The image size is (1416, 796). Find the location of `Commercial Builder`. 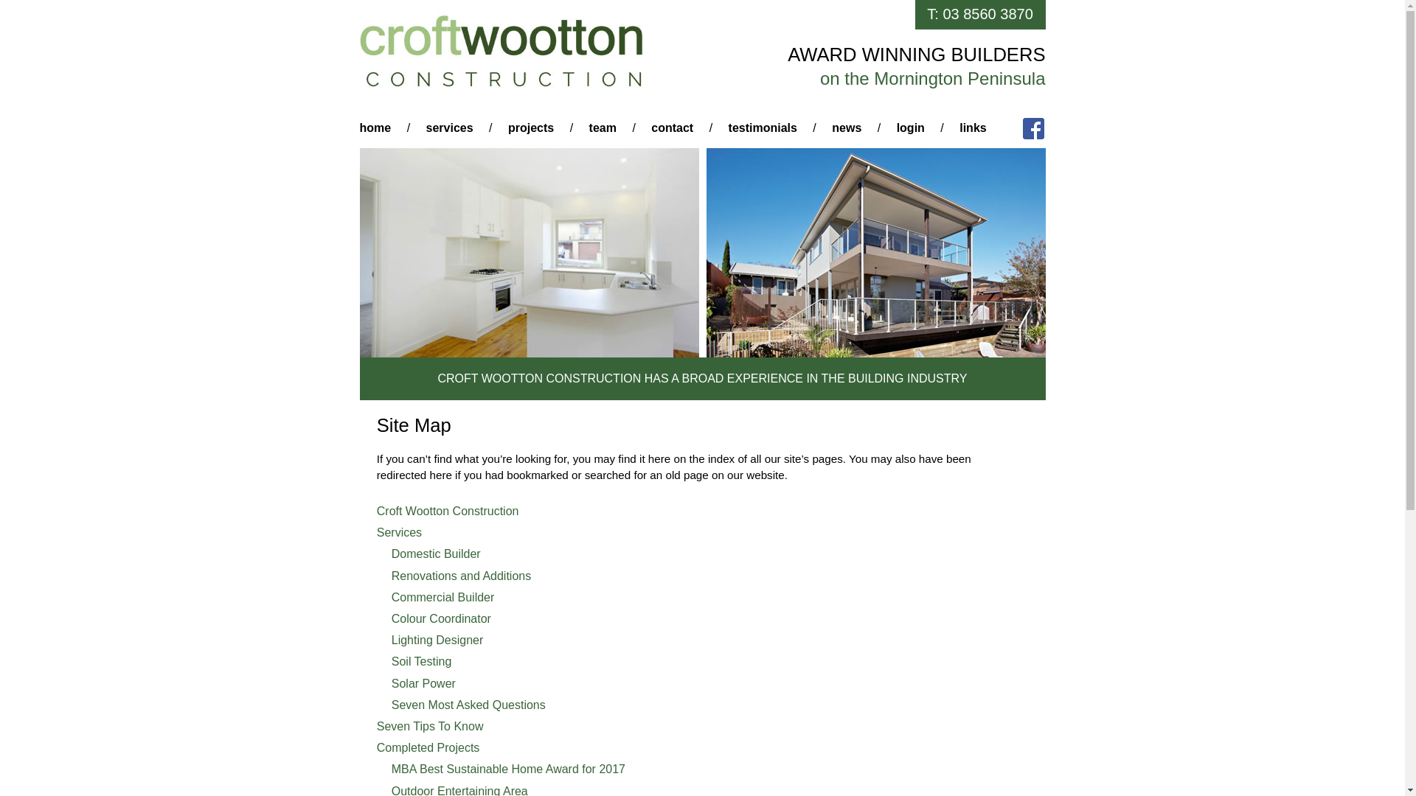

Commercial Builder is located at coordinates (443, 597).